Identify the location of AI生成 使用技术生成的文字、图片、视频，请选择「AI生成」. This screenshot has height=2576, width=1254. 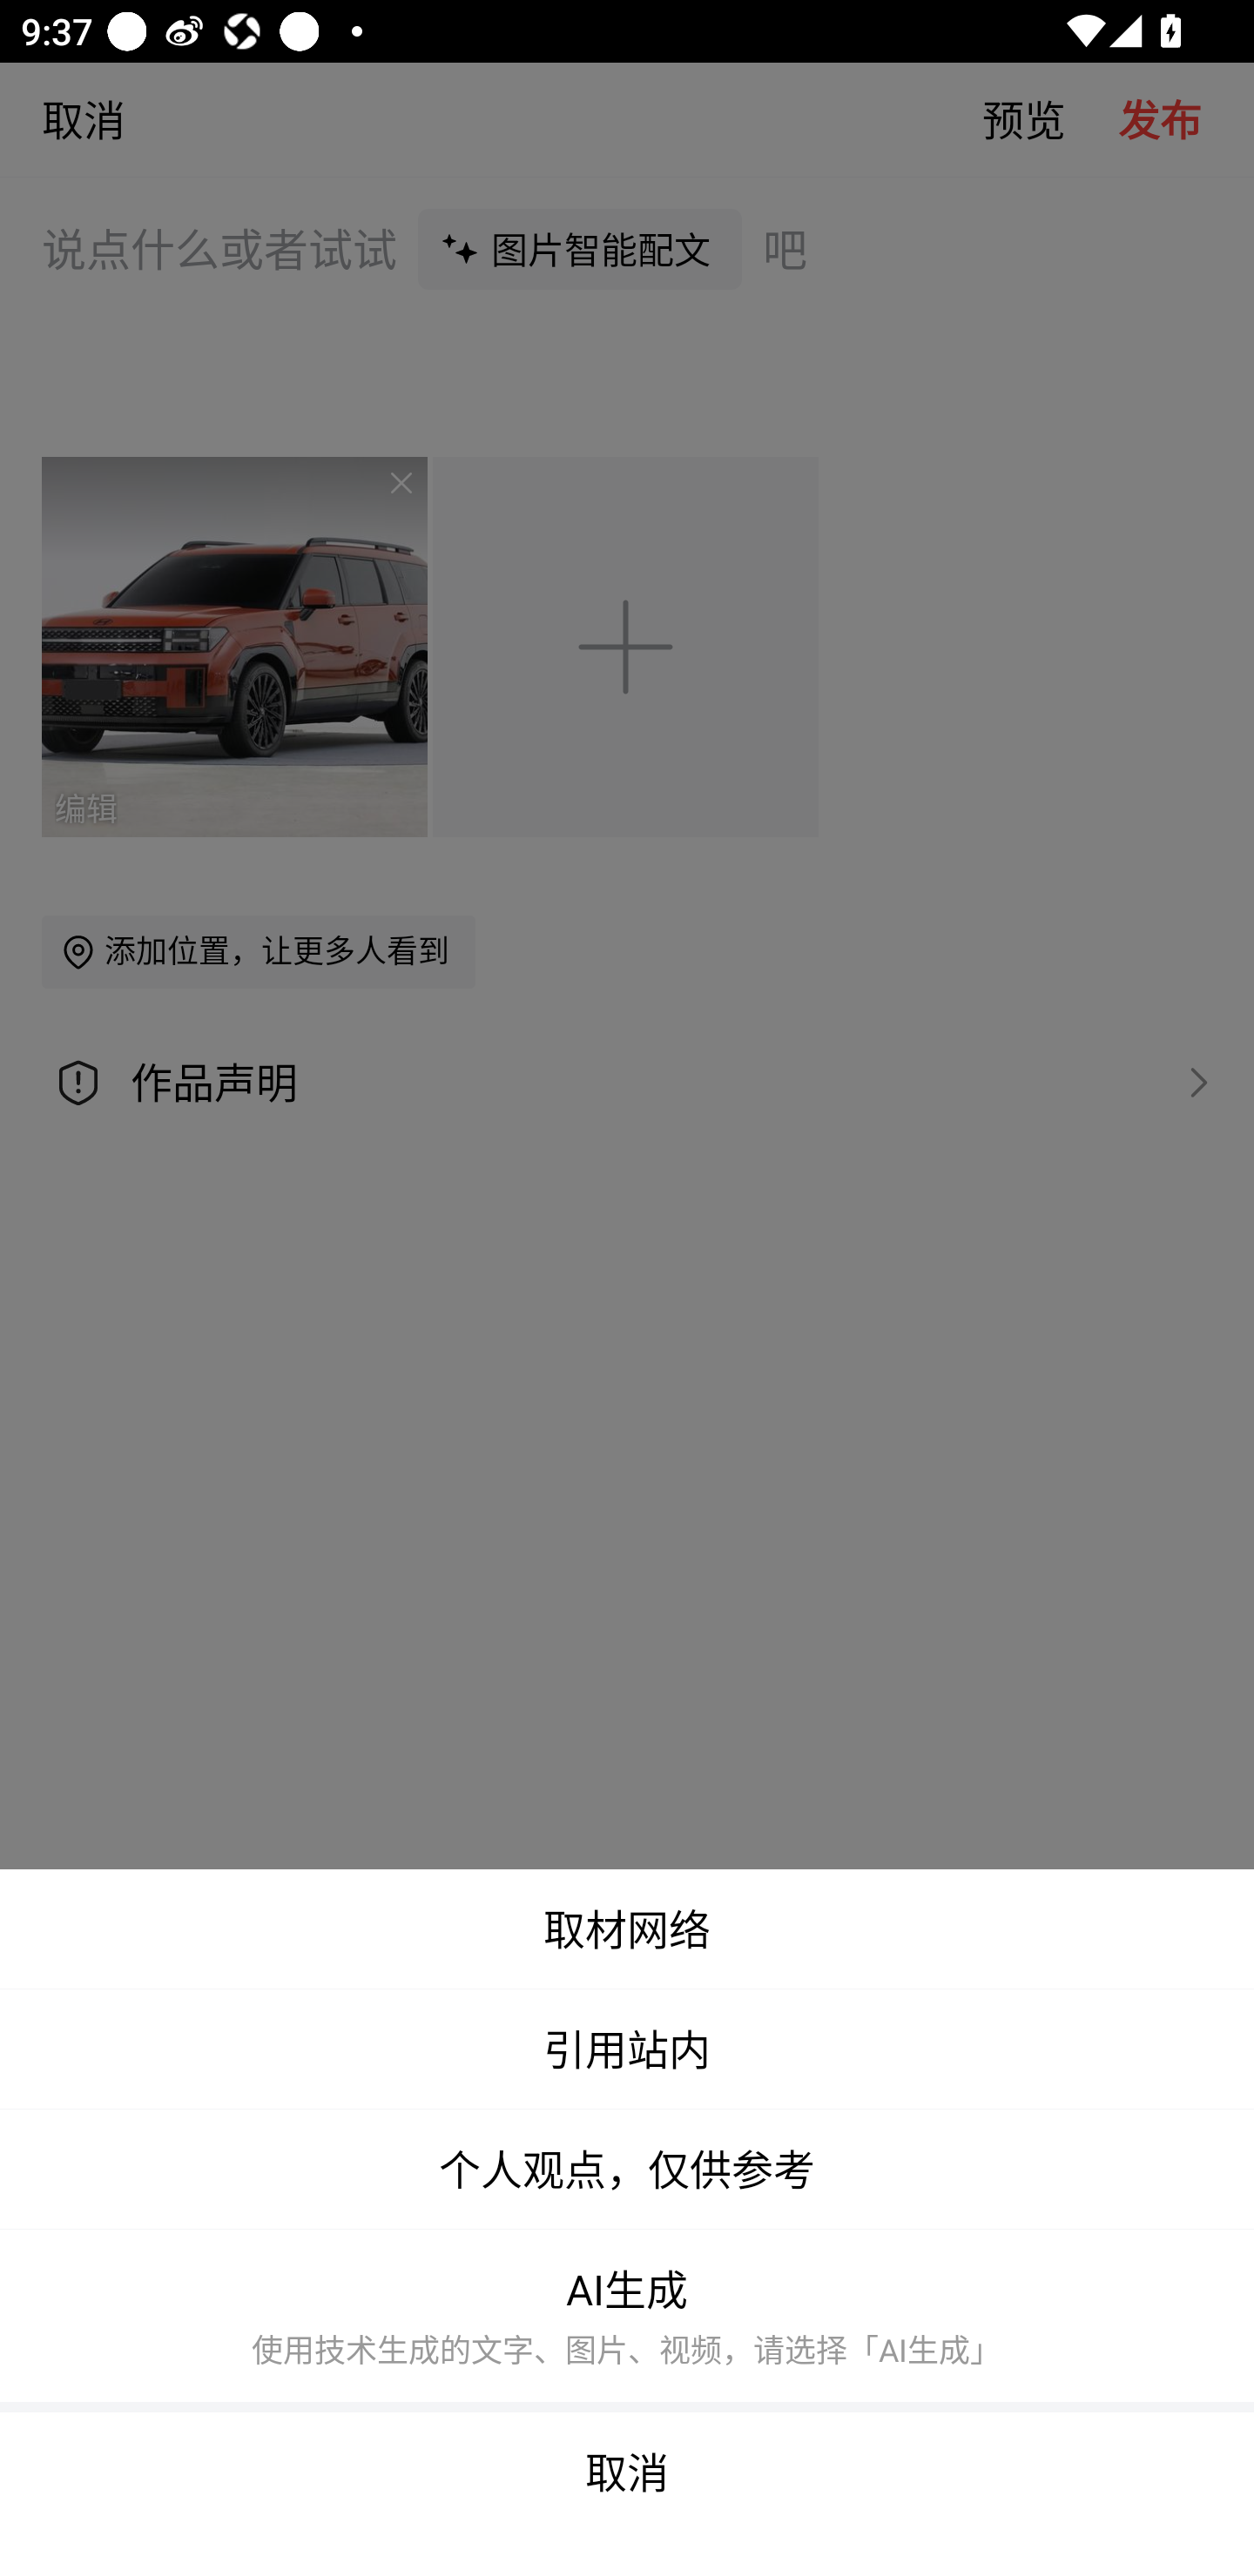
(627, 2320).